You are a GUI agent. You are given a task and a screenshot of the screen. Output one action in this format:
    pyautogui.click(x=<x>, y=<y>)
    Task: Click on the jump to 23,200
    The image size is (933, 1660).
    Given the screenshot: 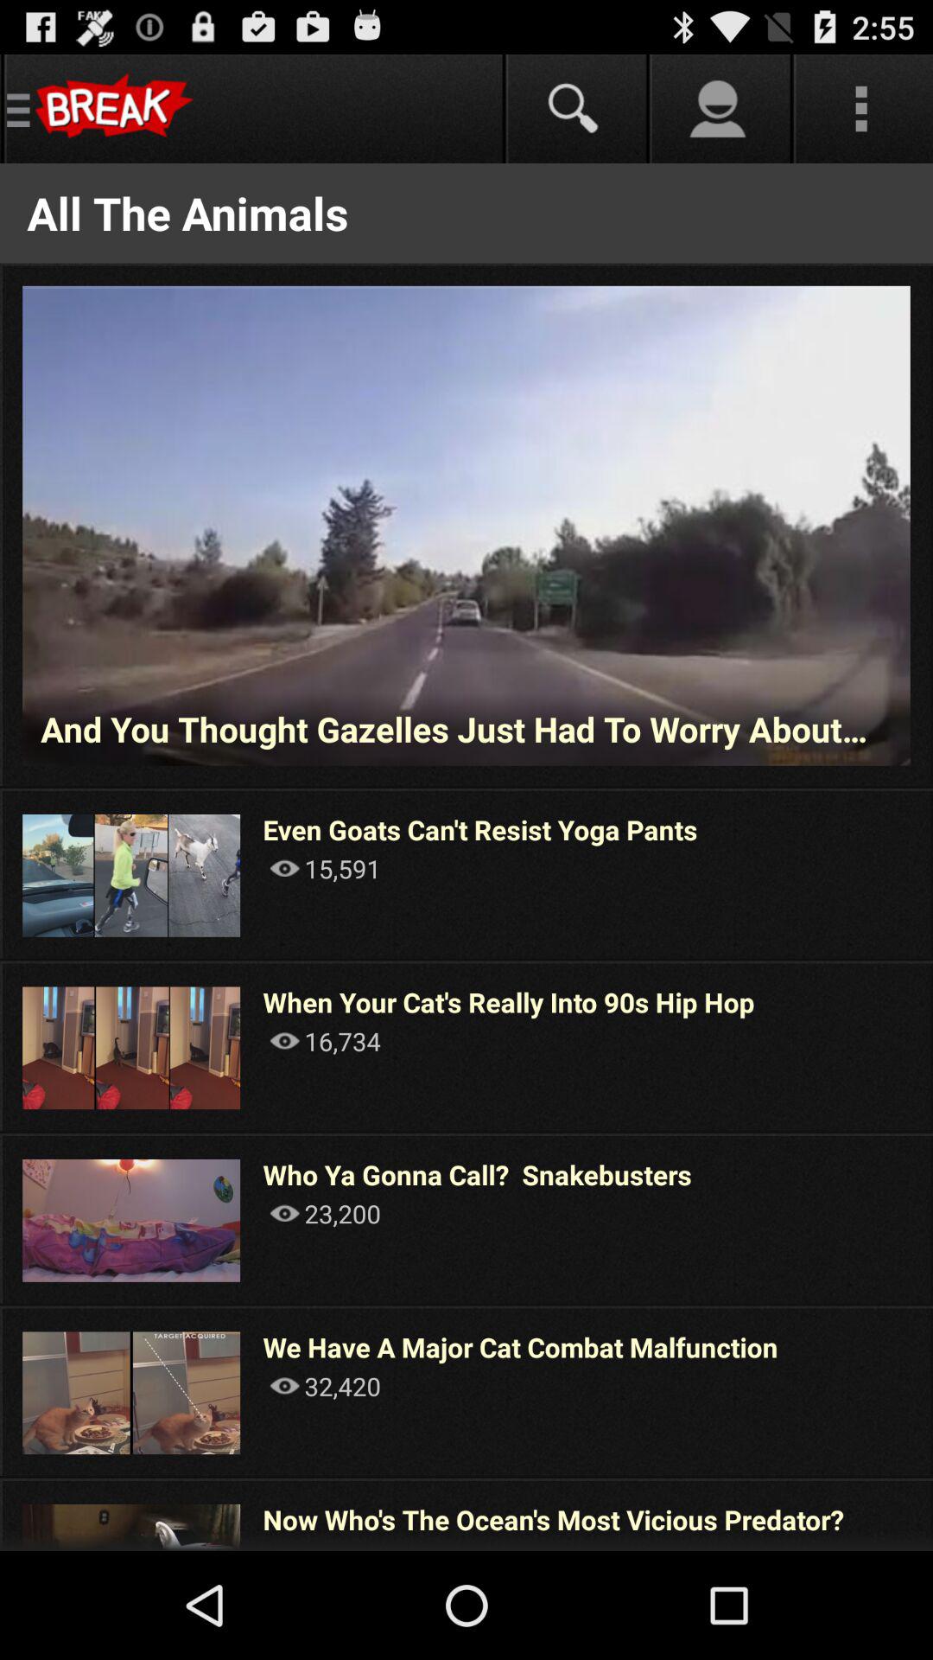 What is the action you would take?
    pyautogui.click(x=325, y=1213)
    